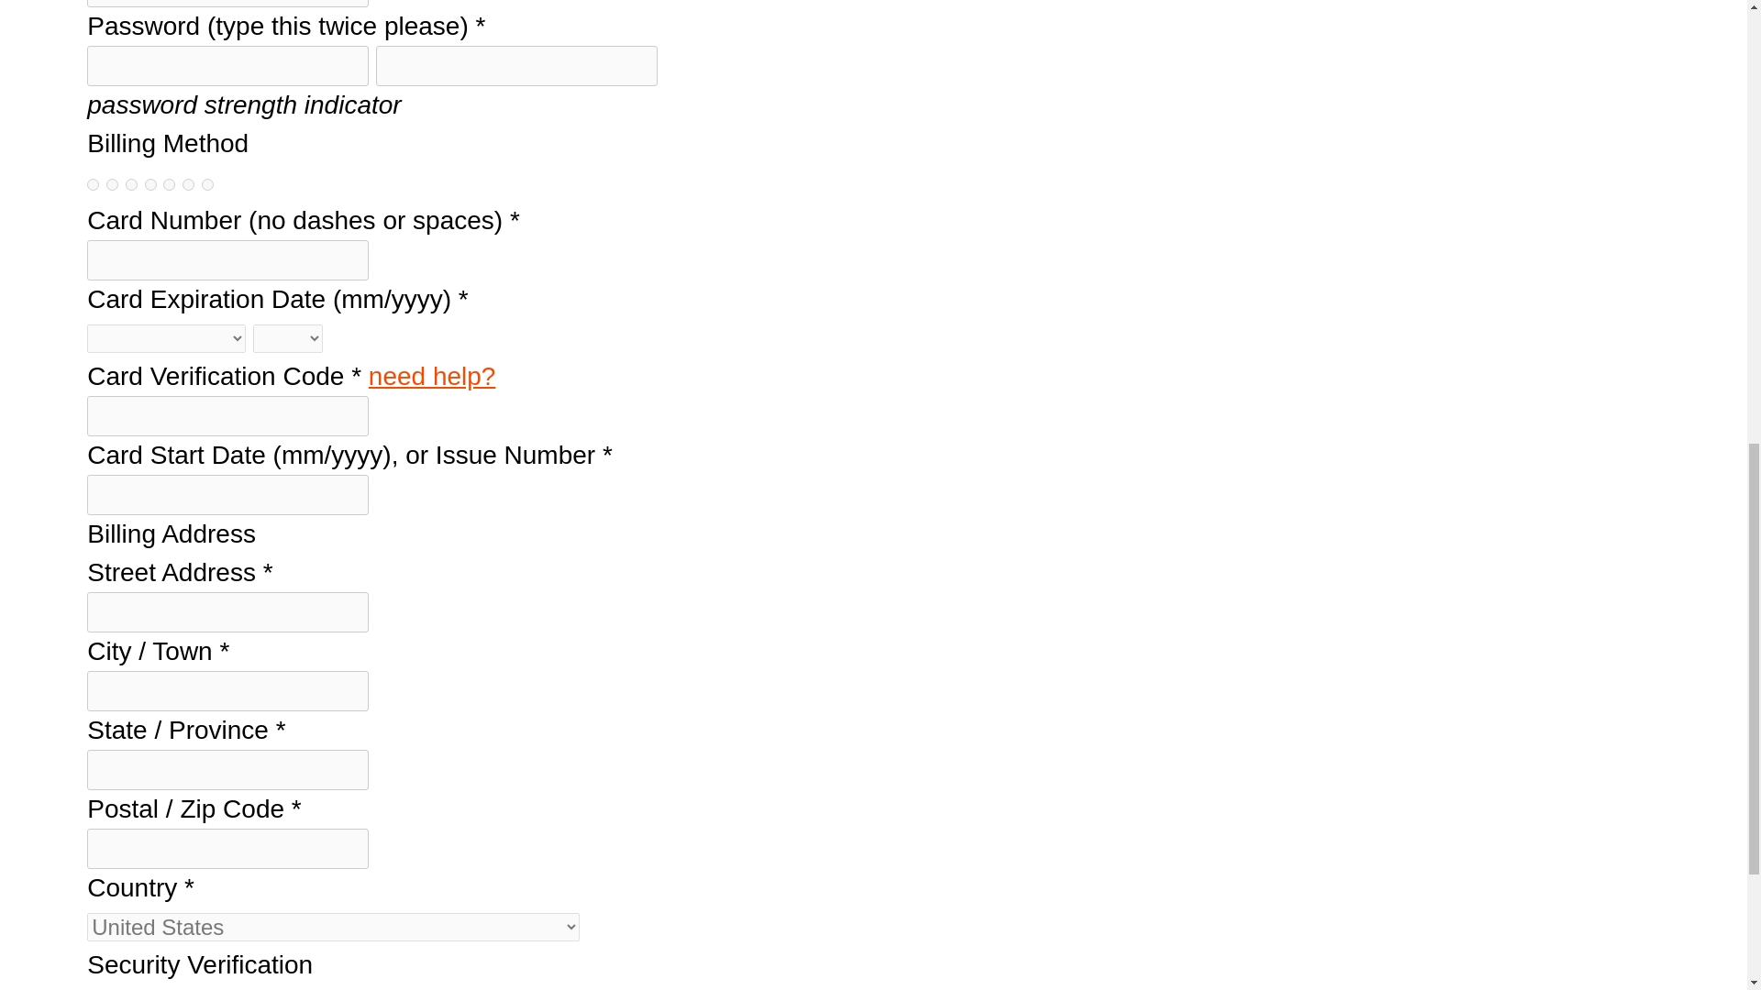 Image resolution: width=1761 pixels, height=990 pixels. I want to click on Visa, so click(112, 185).